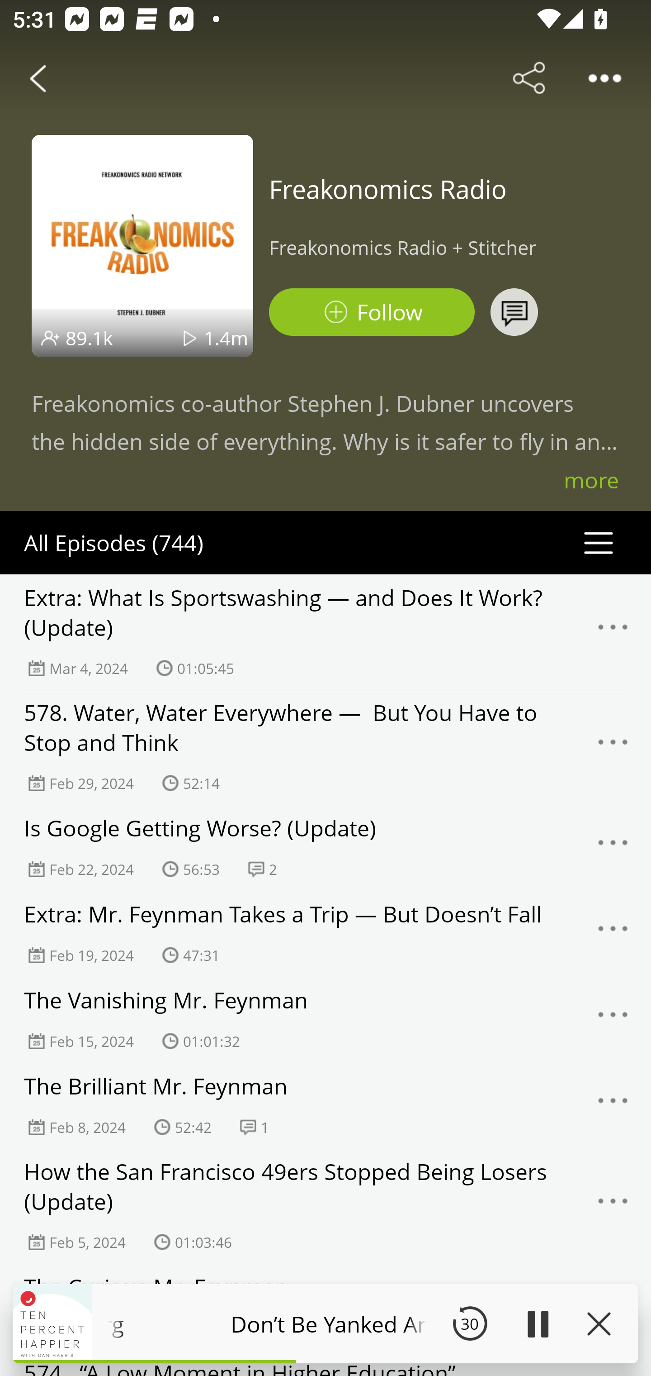 Image resolution: width=651 pixels, height=1376 pixels. Describe the element at coordinates (38, 78) in the screenshot. I see `Back` at that location.